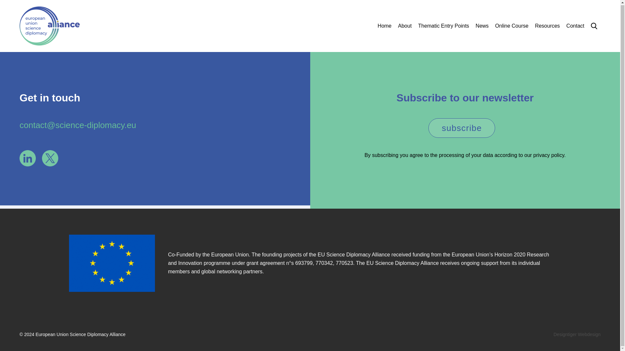  What do you see at coordinates (511, 25) in the screenshot?
I see `Online Course` at bounding box center [511, 25].